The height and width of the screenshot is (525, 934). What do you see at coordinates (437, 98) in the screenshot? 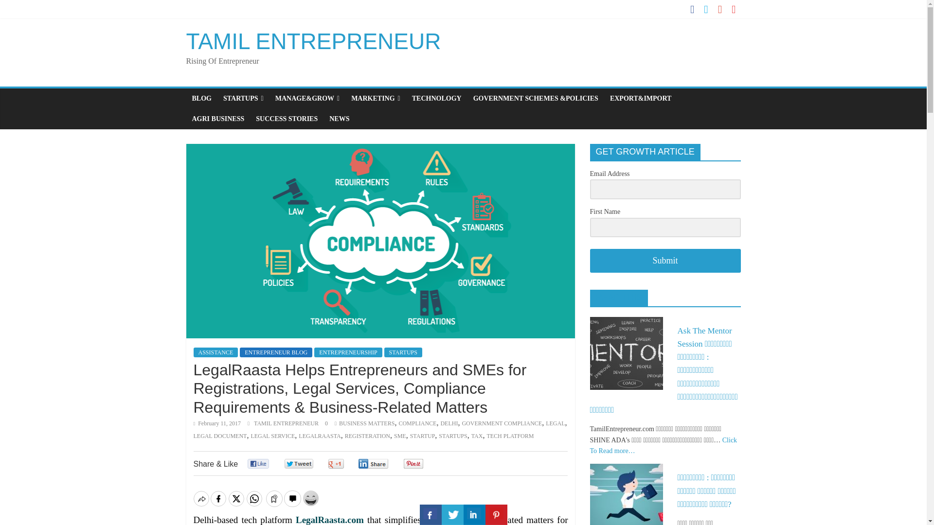
I see `TECHNOLOGY` at bounding box center [437, 98].